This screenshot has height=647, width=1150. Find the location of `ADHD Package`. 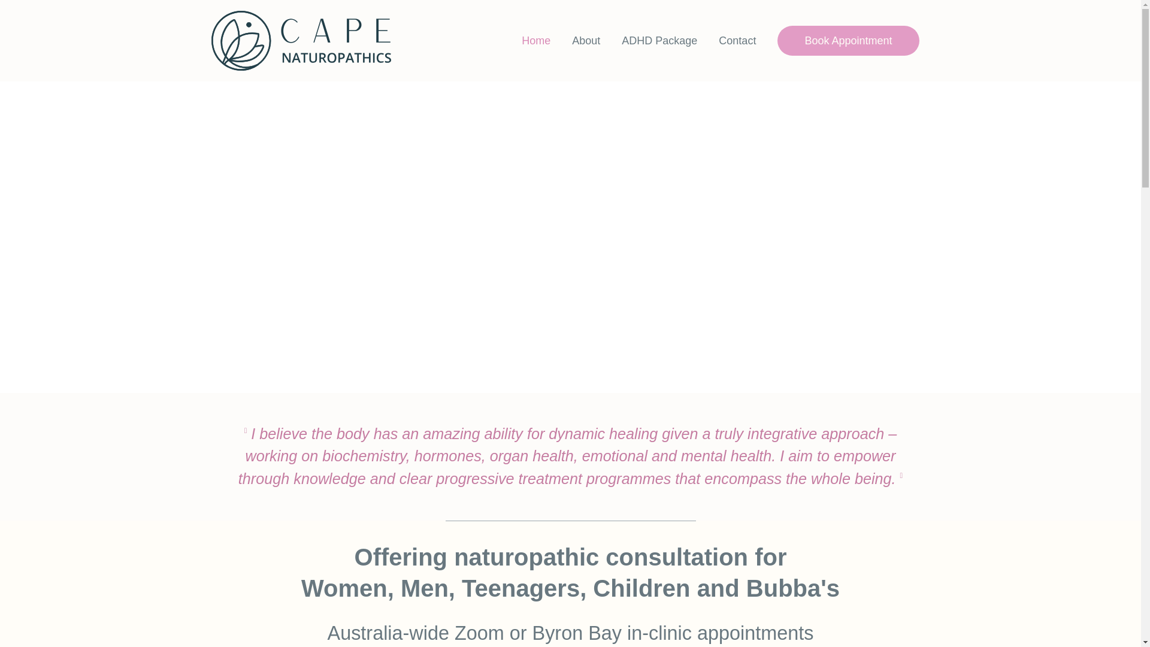

ADHD Package is located at coordinates (659, 41).